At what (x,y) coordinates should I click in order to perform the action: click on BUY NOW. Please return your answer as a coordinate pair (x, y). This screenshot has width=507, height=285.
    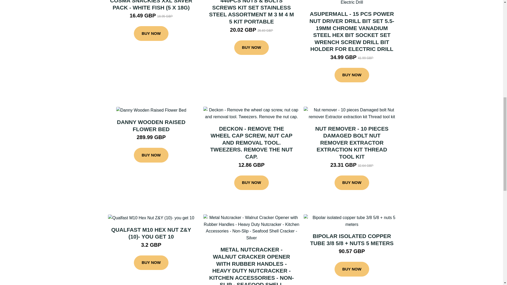
    Looking at the image, I should click on (251, 183).